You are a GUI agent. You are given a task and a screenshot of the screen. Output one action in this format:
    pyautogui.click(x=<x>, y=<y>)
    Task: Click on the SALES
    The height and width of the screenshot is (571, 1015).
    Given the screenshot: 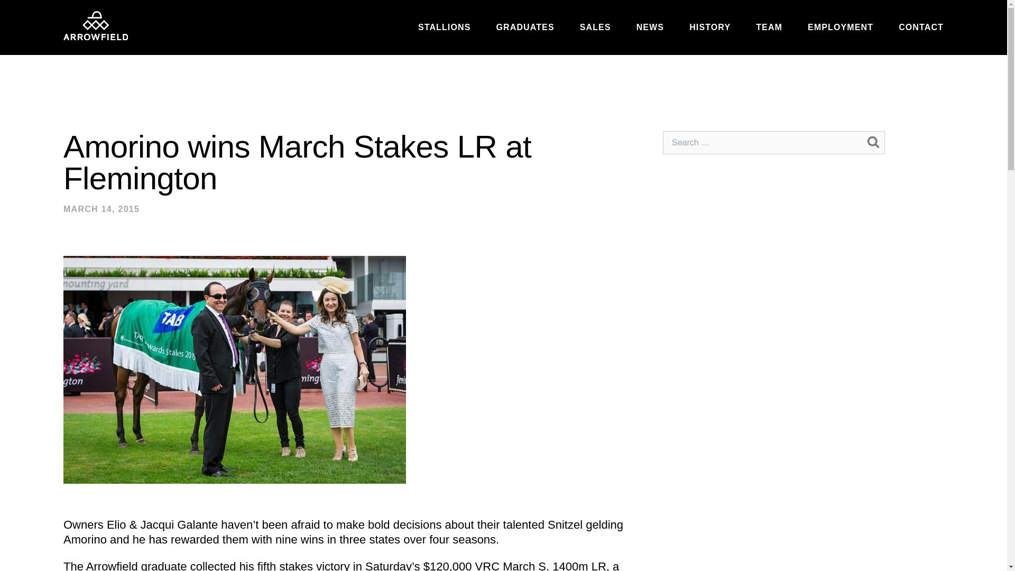 What is the action you would take?
    pyautogui.click(x=595, y=27)
    